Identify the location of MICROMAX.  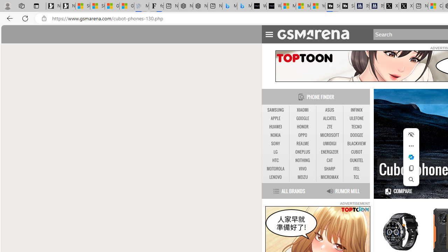
(329, 177).